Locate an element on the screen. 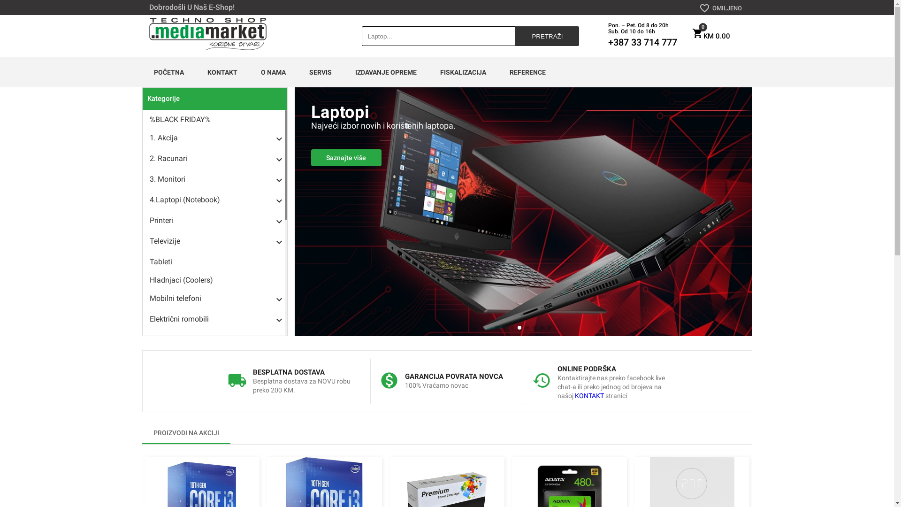  +387 33 714 777 is located at coordinates (643, 42).